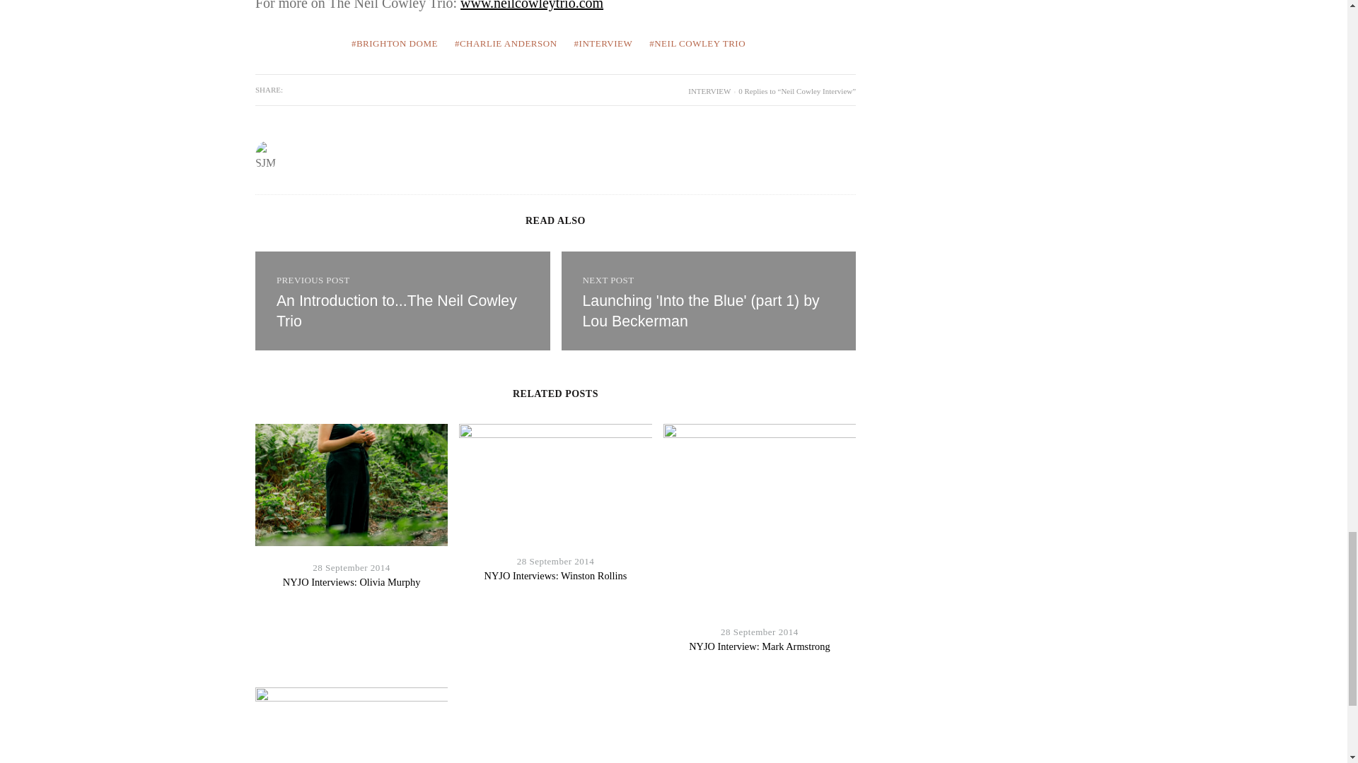  I want to click on Neil Cowley Interview, so click(709, 301).